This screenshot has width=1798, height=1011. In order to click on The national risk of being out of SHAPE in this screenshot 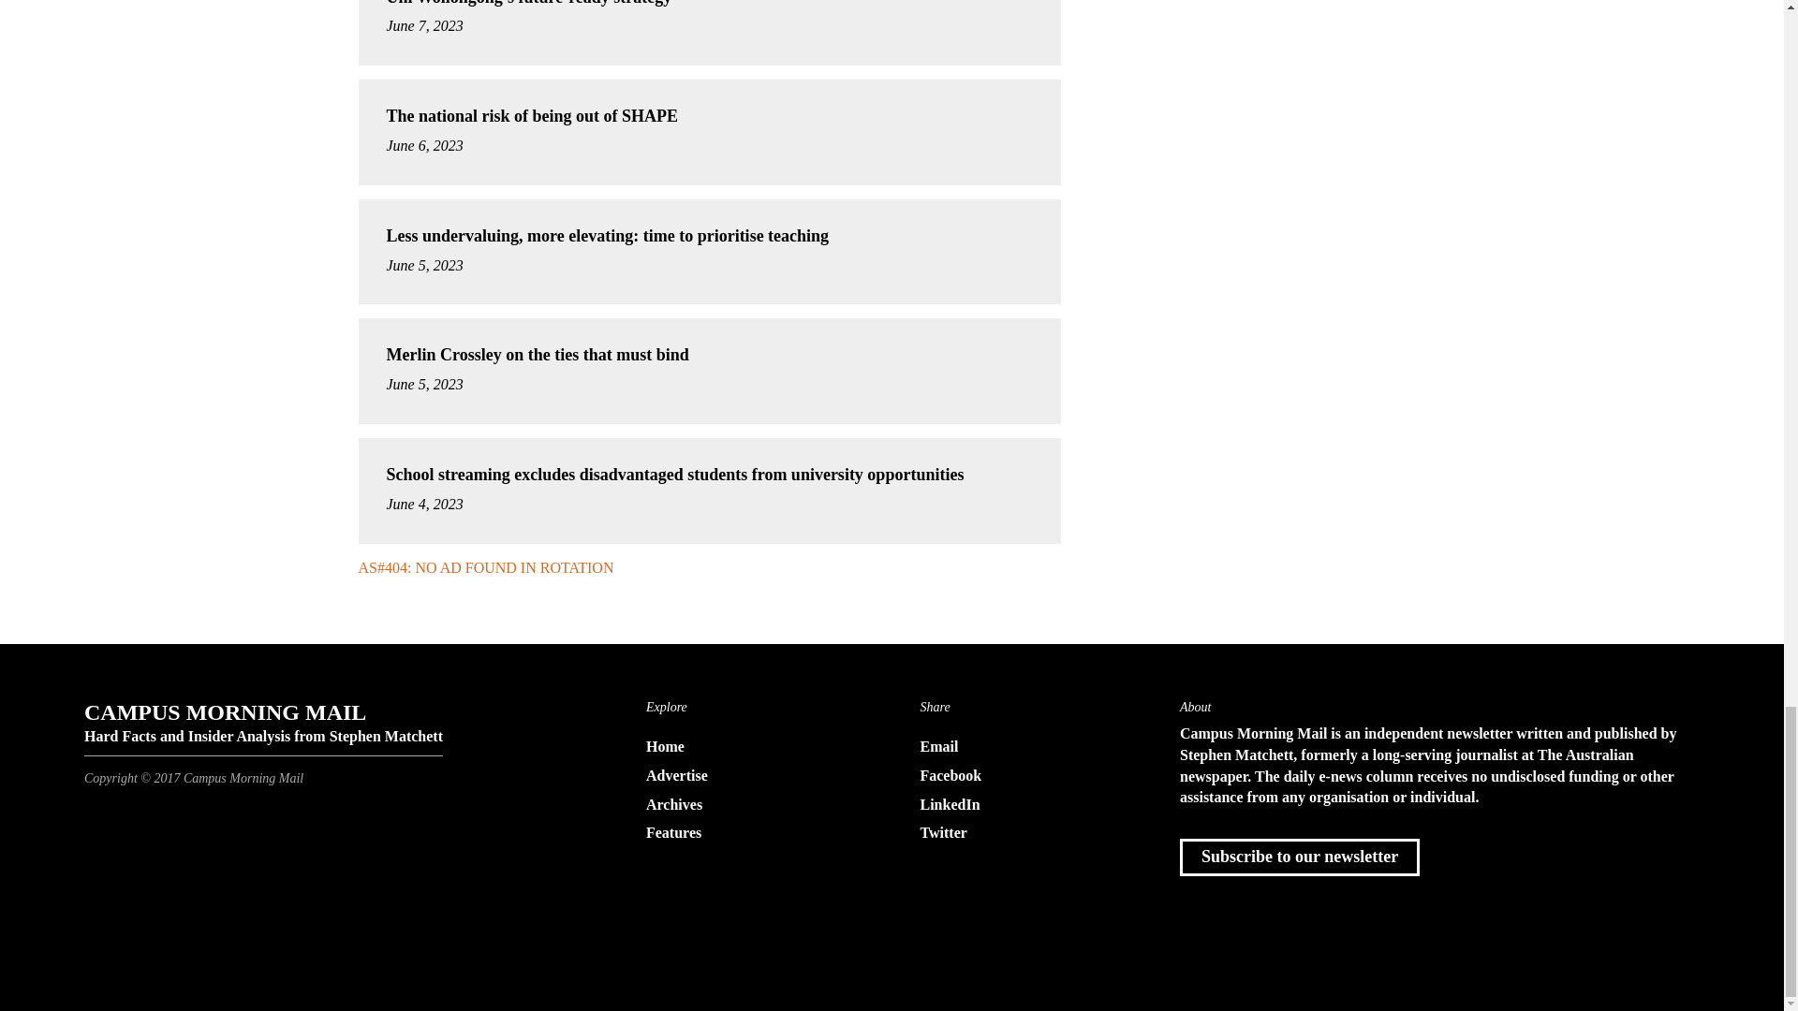, I will do `click(532, 116)`.